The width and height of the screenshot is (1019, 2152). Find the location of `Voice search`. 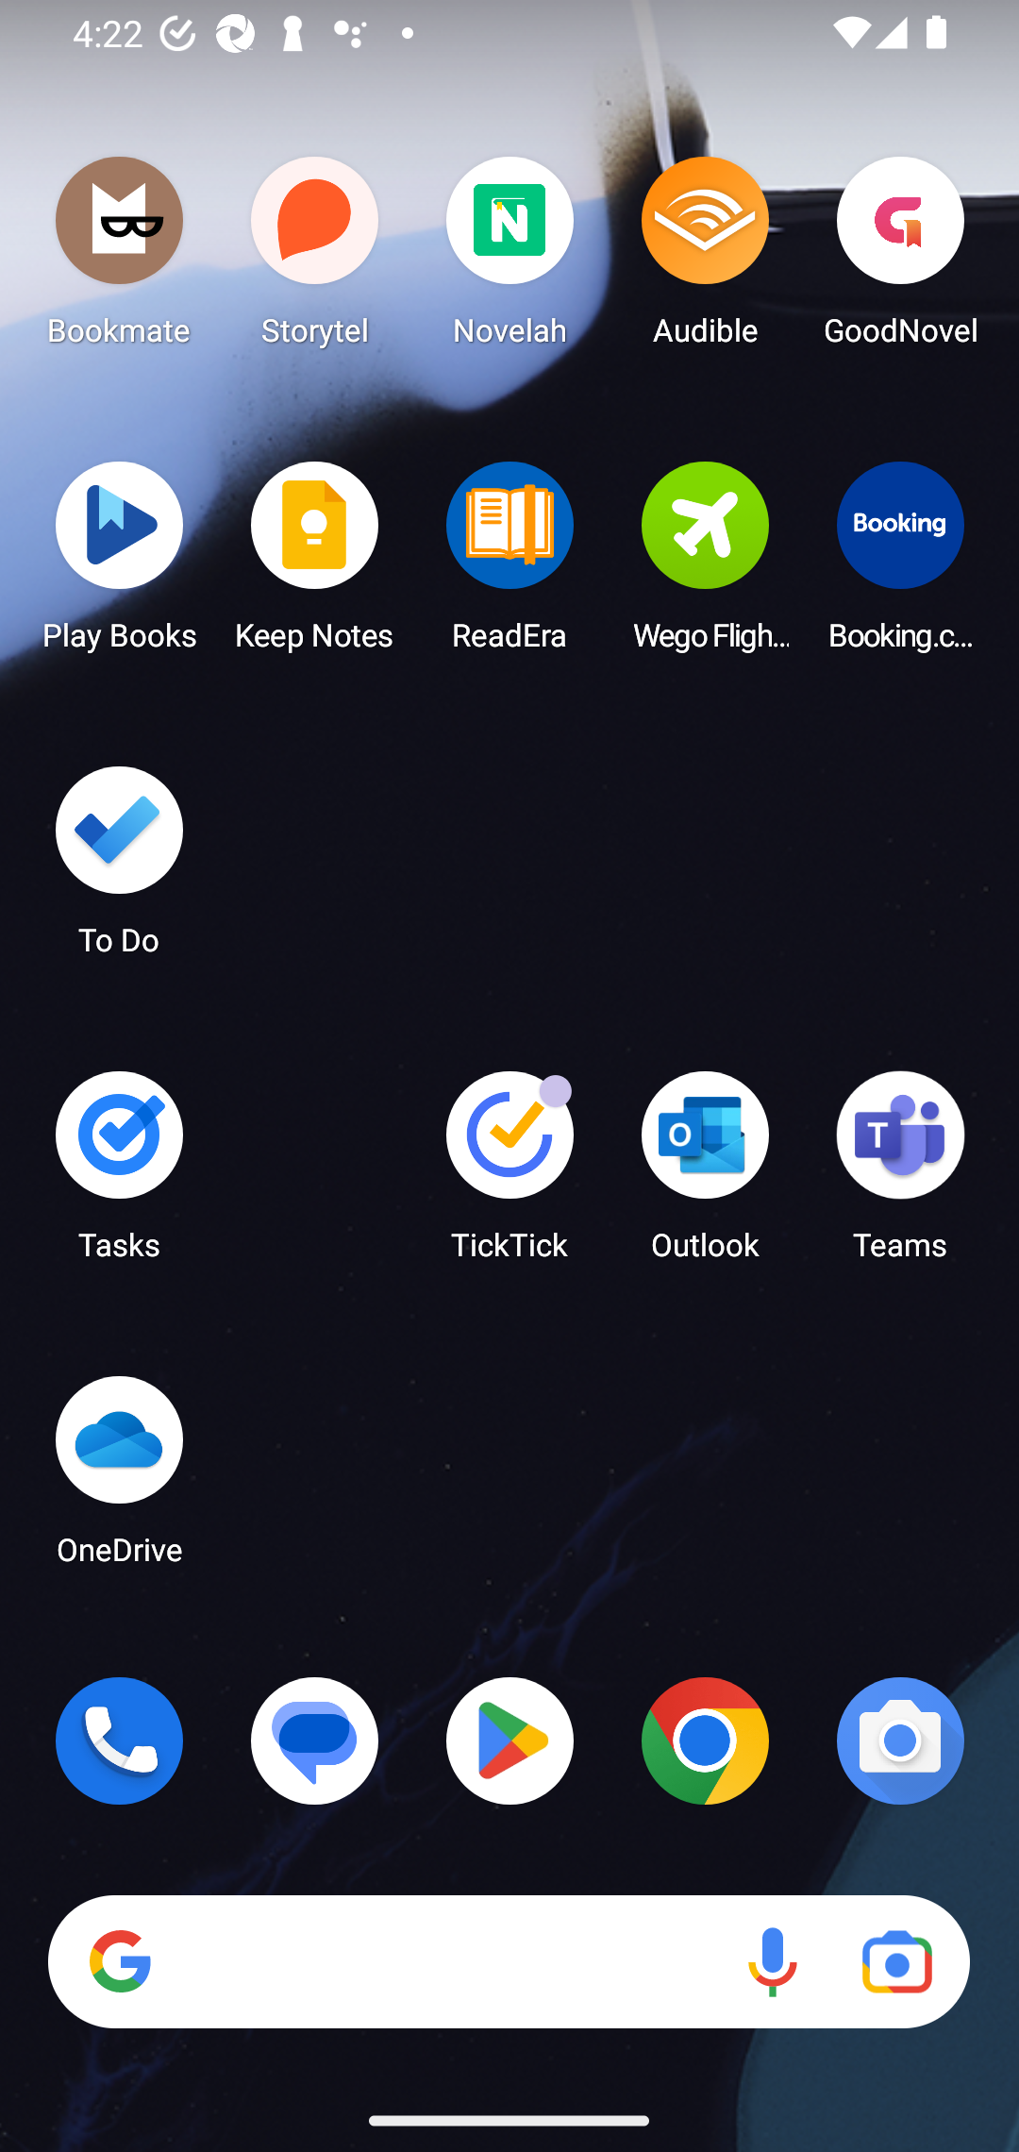

Voice search is located at coordinates (772, 1962).